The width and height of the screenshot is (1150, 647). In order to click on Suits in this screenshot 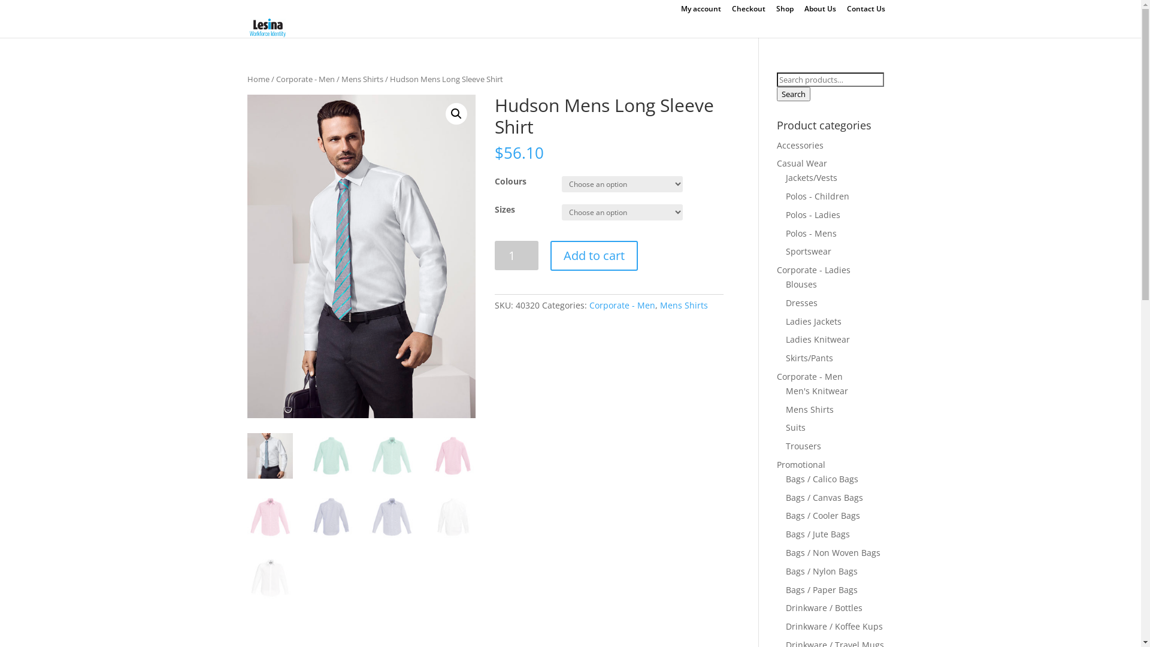, I will do `click(795, 428)`.